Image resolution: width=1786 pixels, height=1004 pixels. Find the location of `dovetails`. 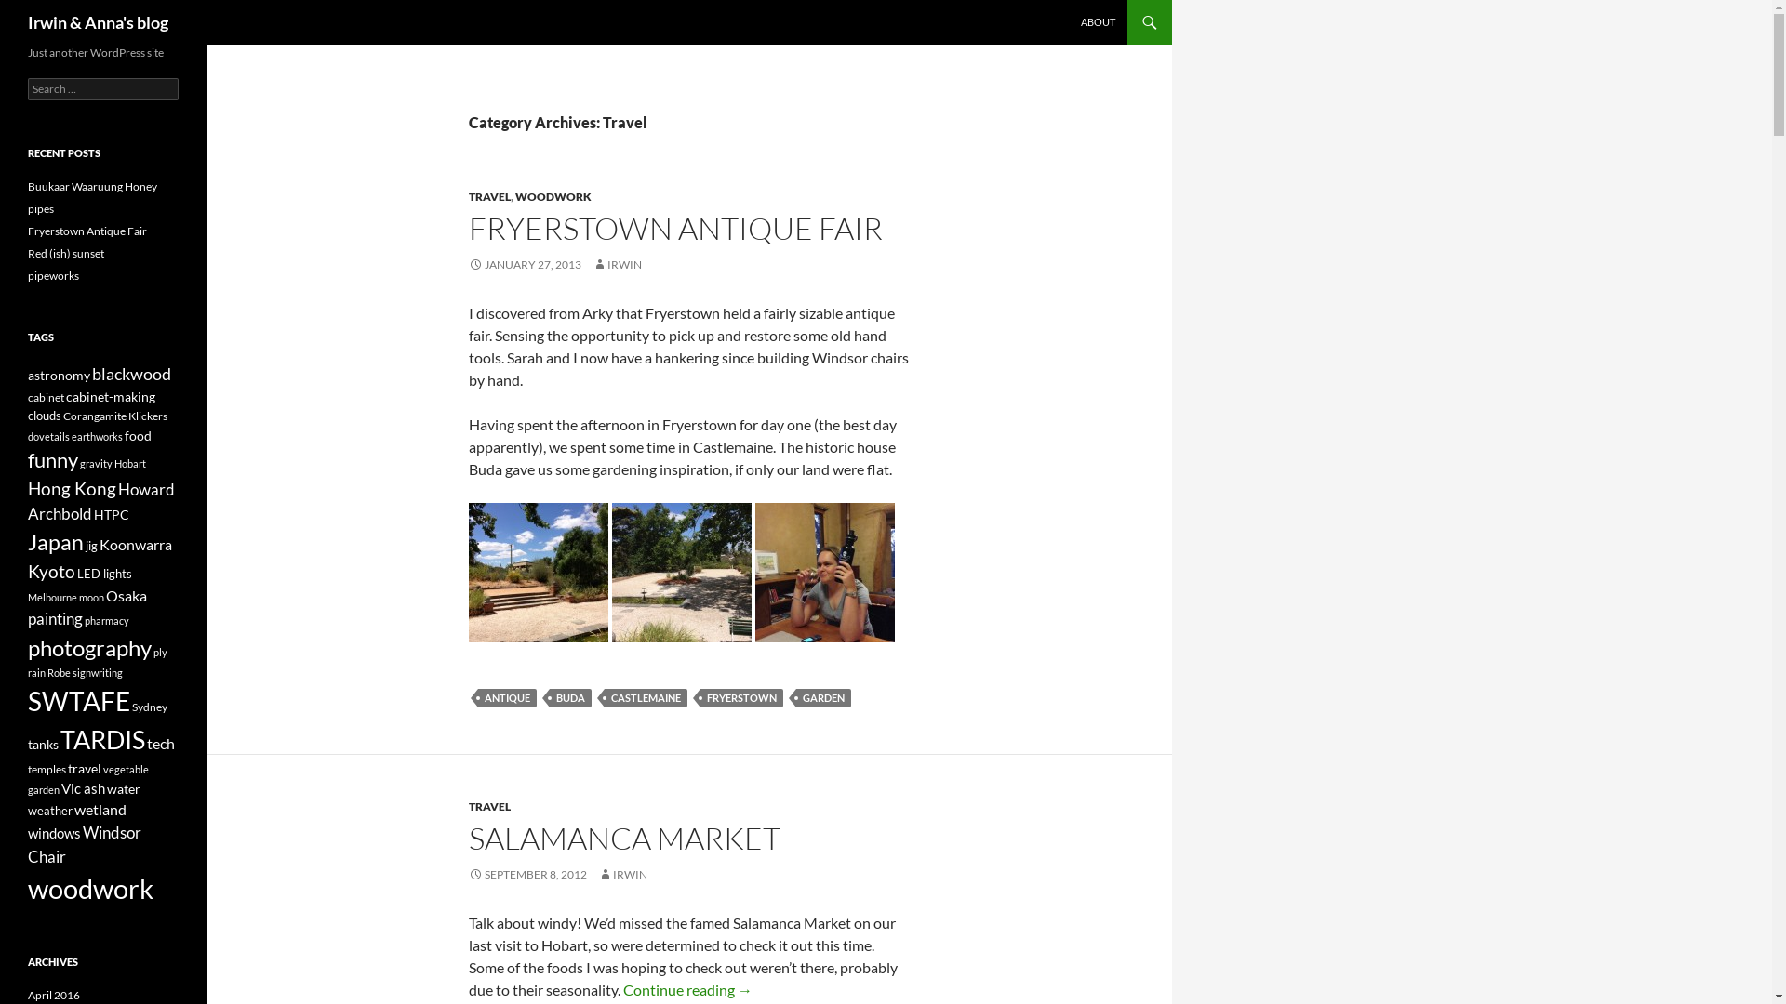

dovetails is located at coordinates (48, 437).